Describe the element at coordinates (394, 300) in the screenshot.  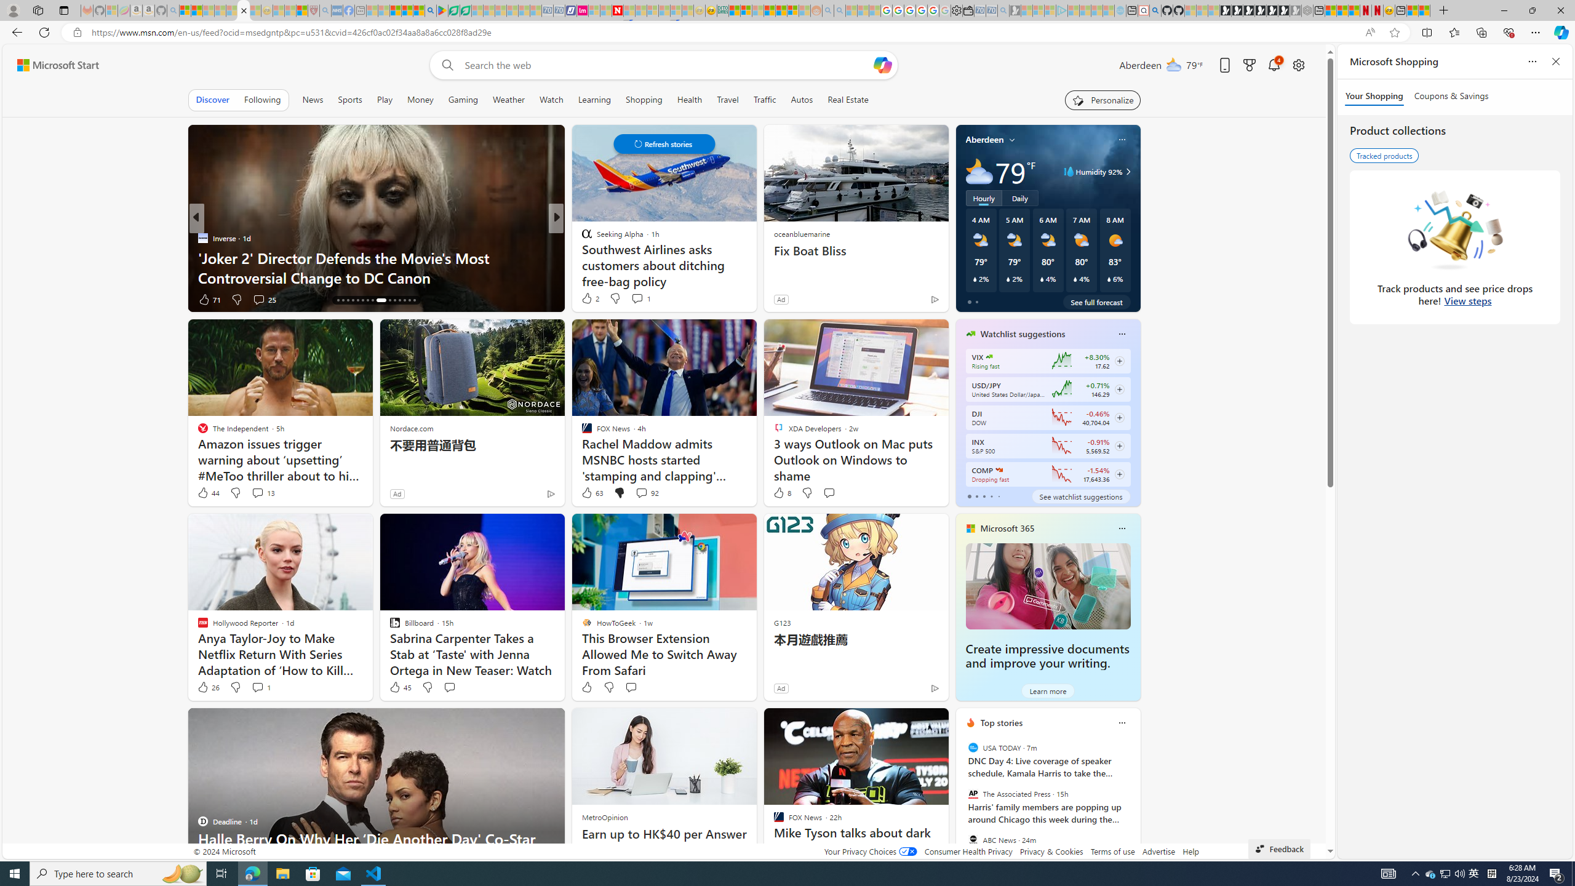
I see `AutomationID: tab-26` at that location.